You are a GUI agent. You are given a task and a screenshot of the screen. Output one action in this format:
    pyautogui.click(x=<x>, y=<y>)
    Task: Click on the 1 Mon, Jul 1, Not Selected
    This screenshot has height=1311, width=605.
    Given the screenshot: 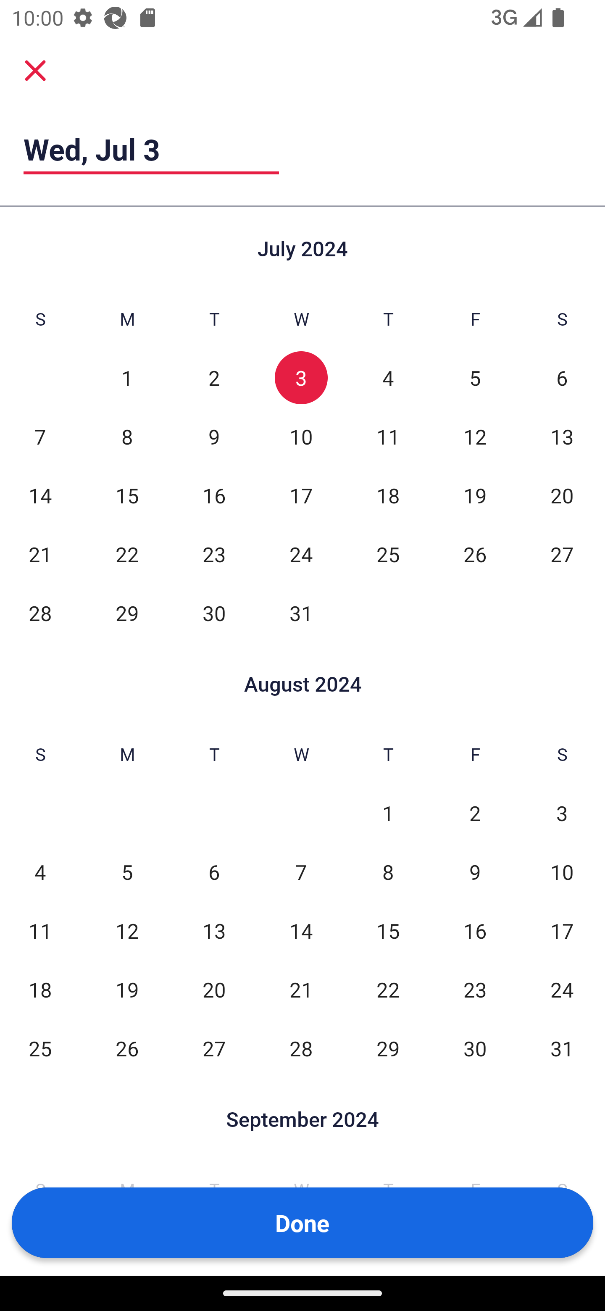 What is the action you would take?
    pyautogui.click(x=127, y=378)
    